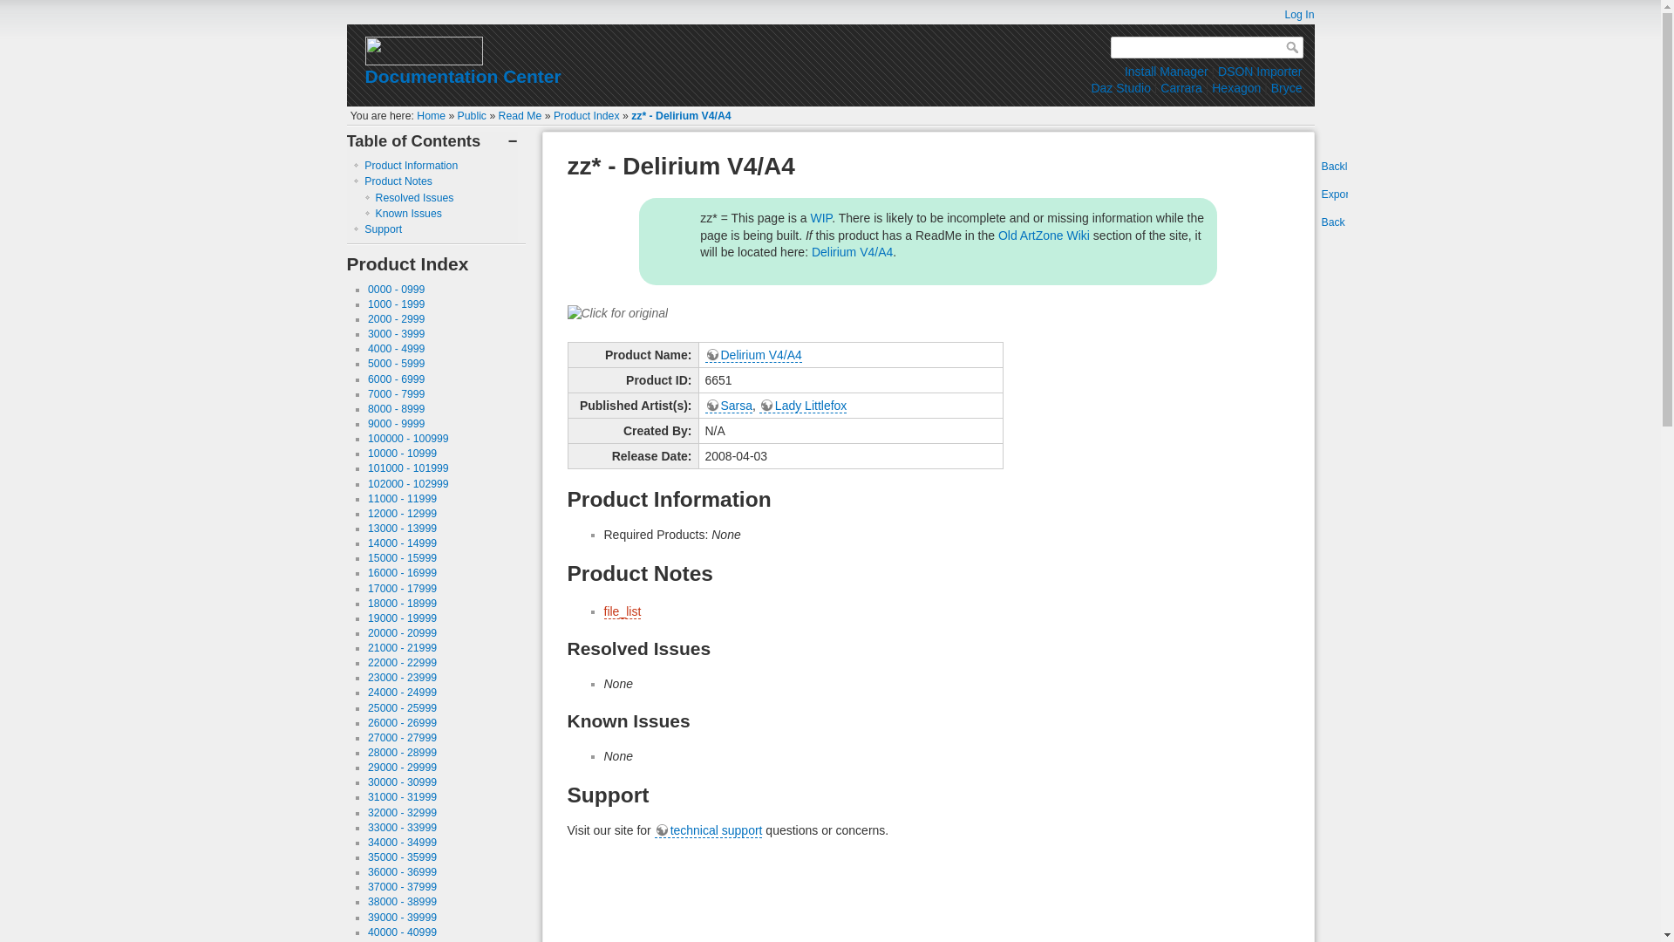 The height and width of the screenshot is (942, 1674). Describe the element at coordinates (396, 364) in the screenshot. I see `5000 - 5999` at that location.